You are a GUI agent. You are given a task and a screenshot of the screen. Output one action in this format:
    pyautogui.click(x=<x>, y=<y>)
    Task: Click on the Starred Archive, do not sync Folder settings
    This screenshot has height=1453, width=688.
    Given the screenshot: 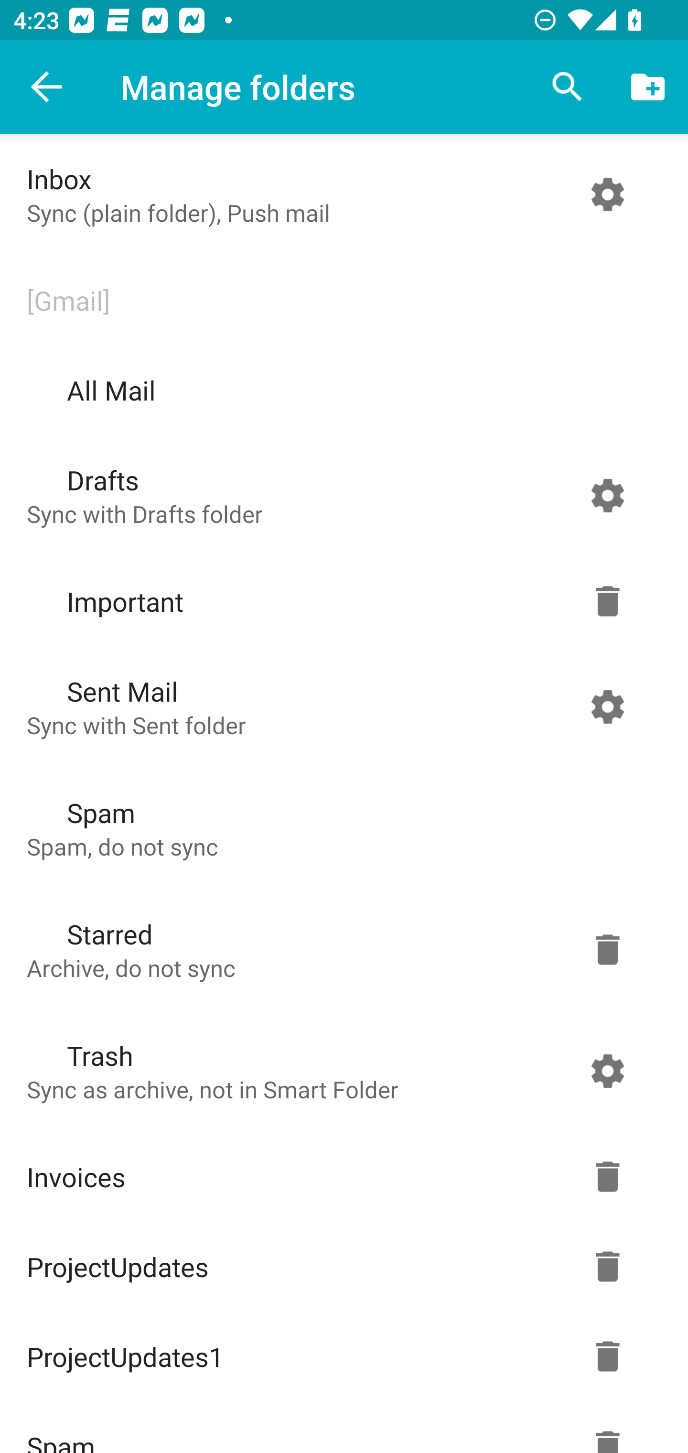 What is the action you would take?
    pyautogui.click(x=340, y=949)
    